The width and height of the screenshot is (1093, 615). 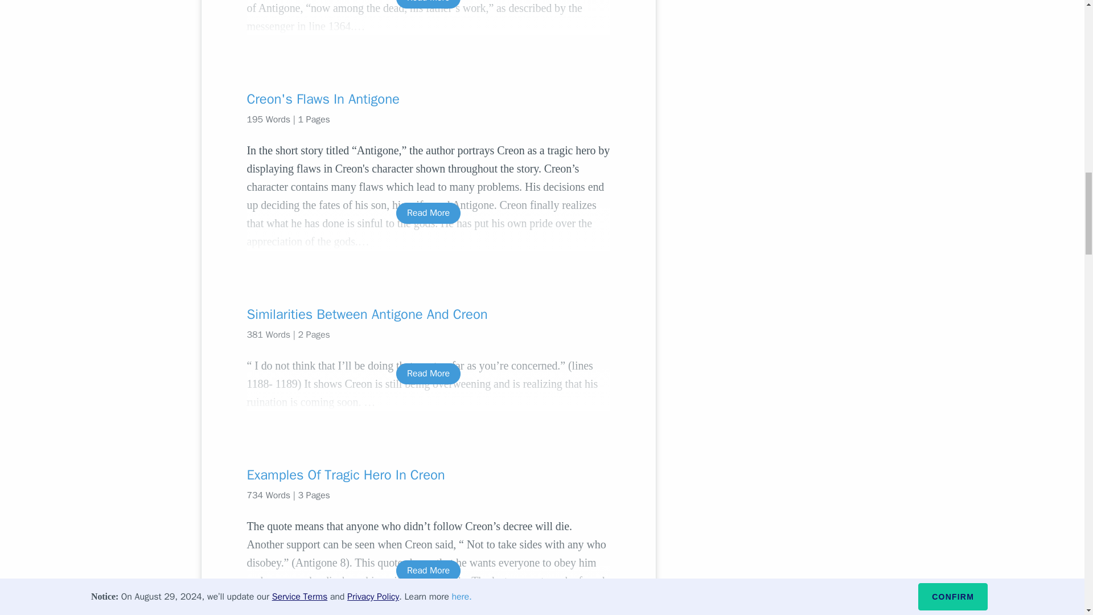 What do you see at coordinates (428, 213) in the screenshot?
I see `Read More` at bounding box center [428, 213].